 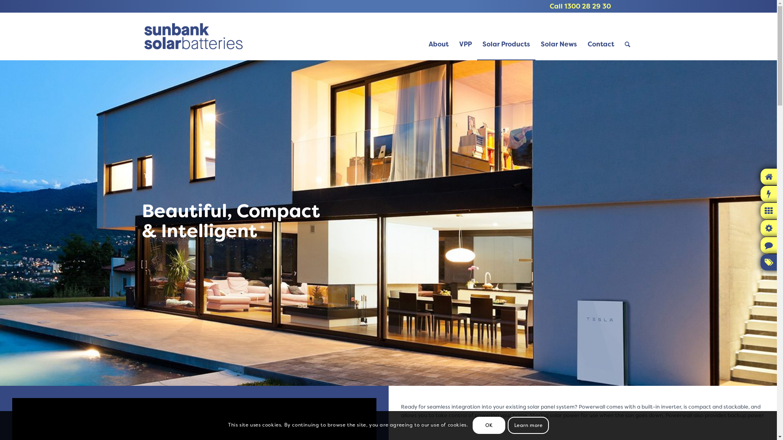 I want to click on Solar News, so click(x=559, y=36).